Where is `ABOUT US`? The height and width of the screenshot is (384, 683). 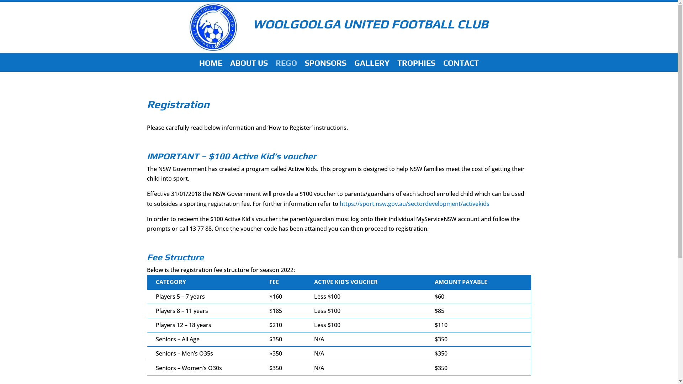
ABOUT US is located at coordinates (249, 66).